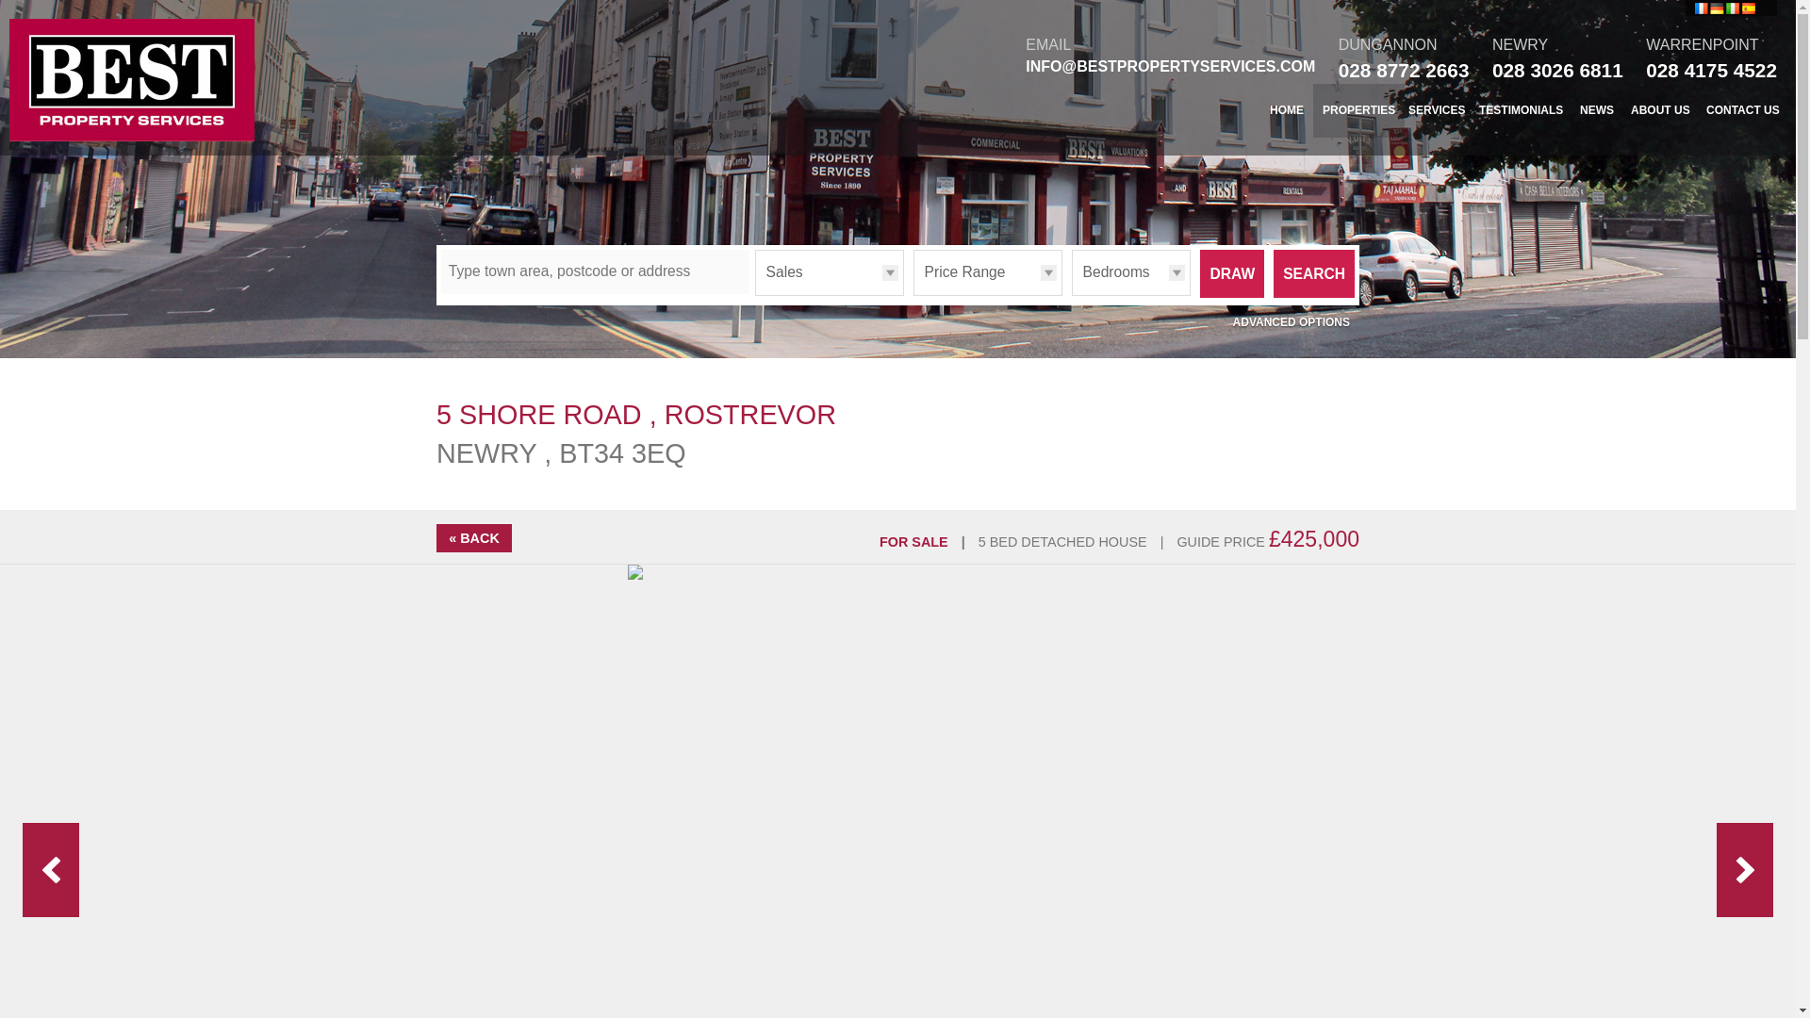 The width and height of the screenshot is (1810, 1018). Describe the element at coordinates (1597, 109) in the screenshot. I see `NEWS` at that location.